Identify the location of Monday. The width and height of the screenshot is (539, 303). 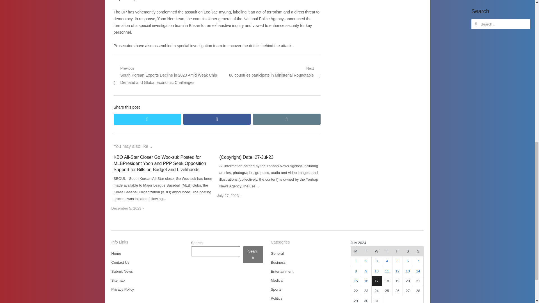
(356, 251).